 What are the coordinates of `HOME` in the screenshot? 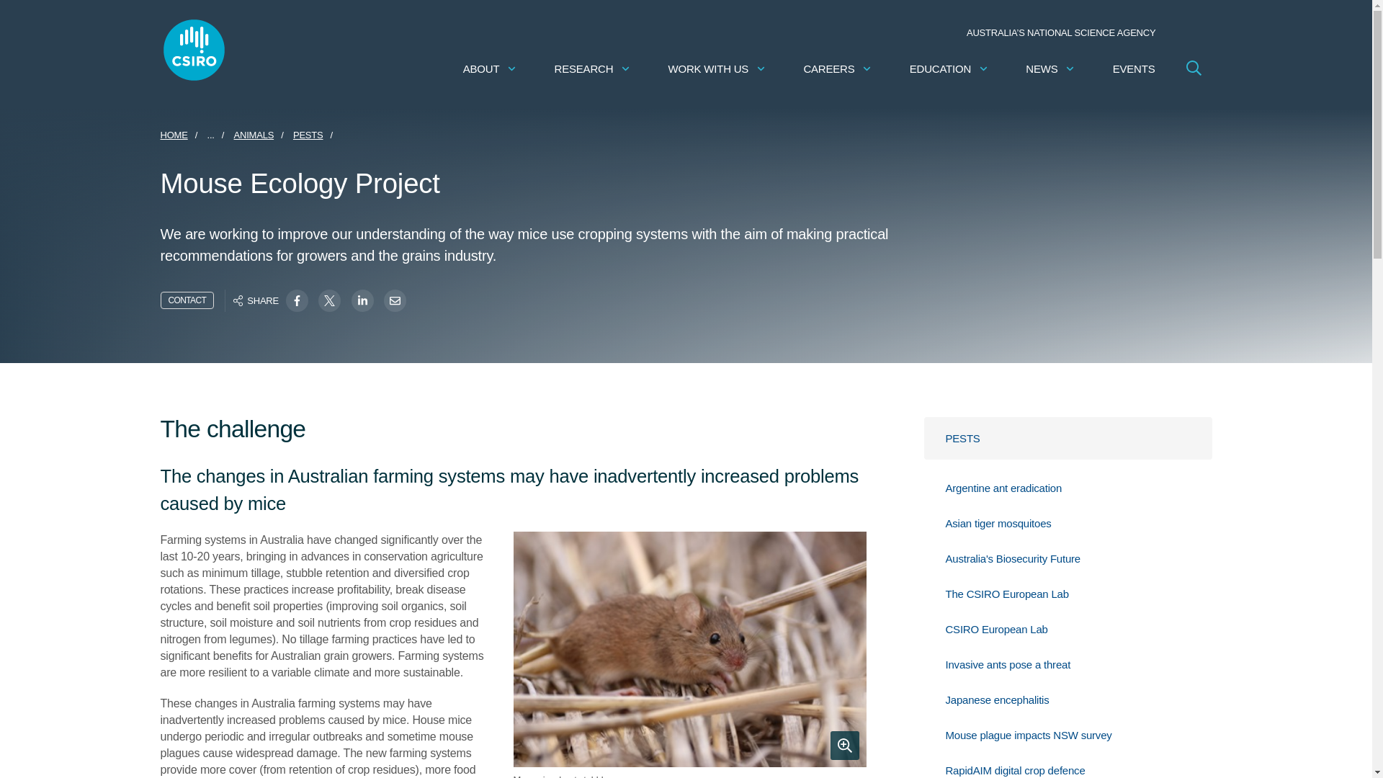 It's located at (173, 135).